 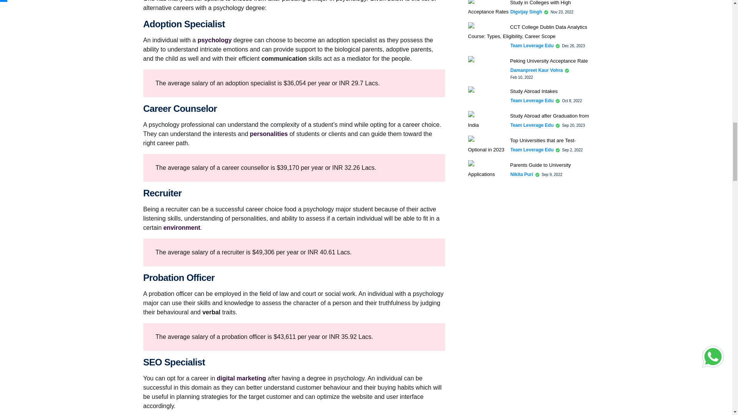 What do you see at coordinates (532, 46) in the screenshot?
I see `View all posts by Team Leverage Edu` at bounding box center [532, 46].